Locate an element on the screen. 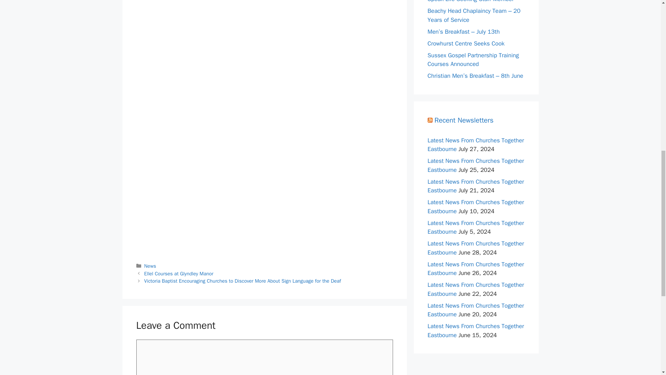 Image resolution: width=666 pixels, height=375 pixels. Latest News From Churches Together Eastbourne is located at coordinates (475, 269).